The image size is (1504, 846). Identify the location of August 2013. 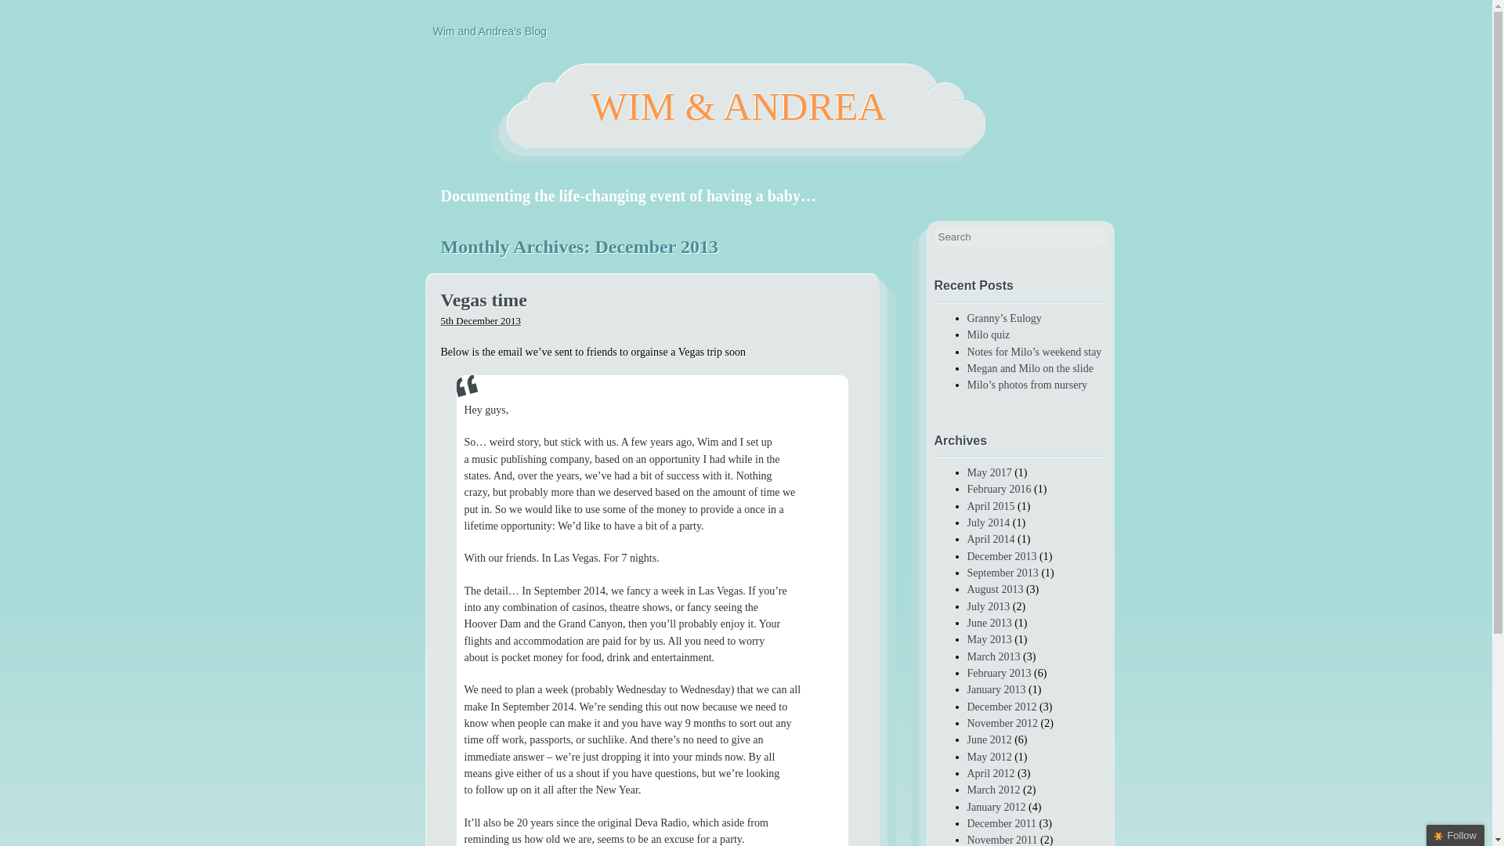
(995, 589).